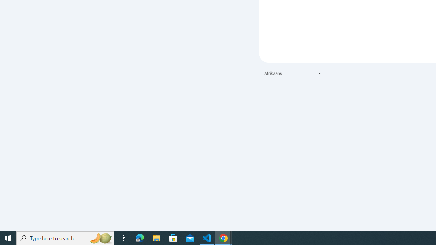 Image resolution: width=436 pixels, height=245 pixels. What do you see at coordinates (101, 238) in the screenshot?
I see `Search highlights icon opens search home window` at bounding box center [101, 238].